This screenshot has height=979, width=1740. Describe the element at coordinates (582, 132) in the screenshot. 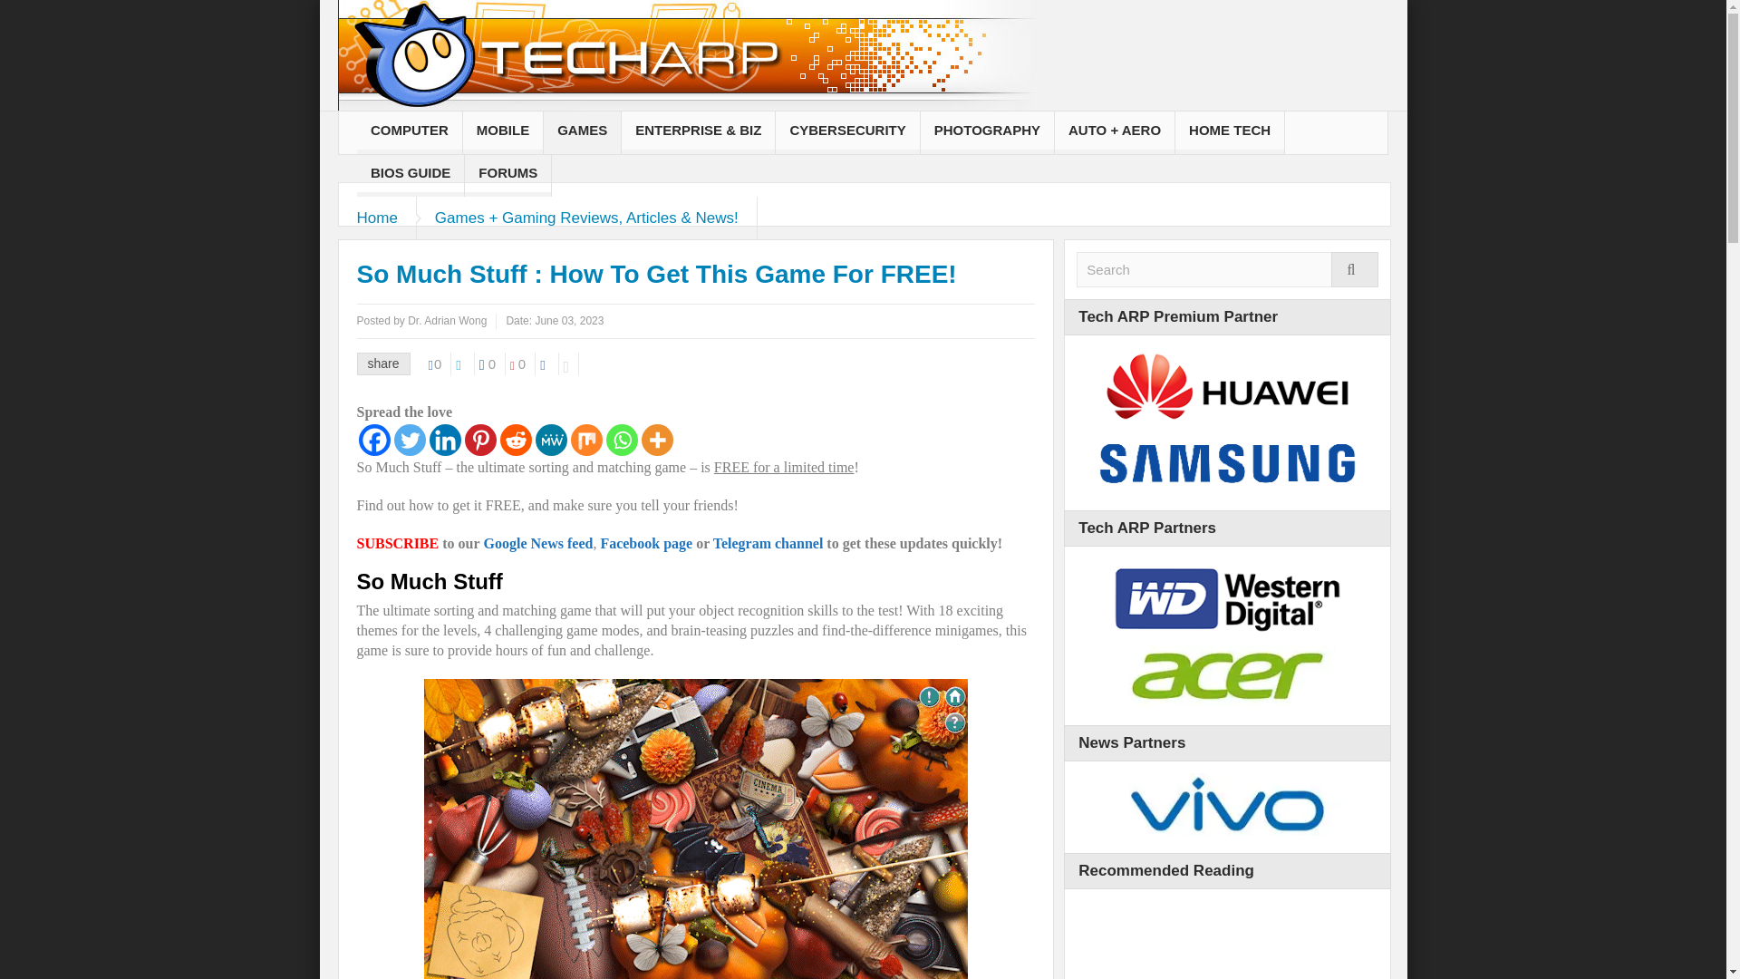

I see `GAMES` at that location.